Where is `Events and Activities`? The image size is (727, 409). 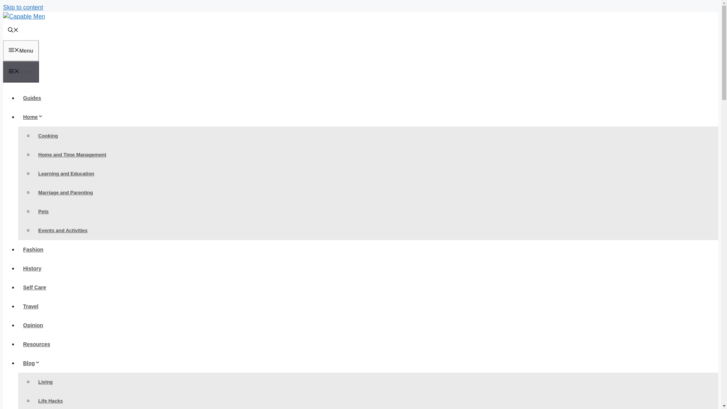 Events and Activities is located at coordinates (63, 230).